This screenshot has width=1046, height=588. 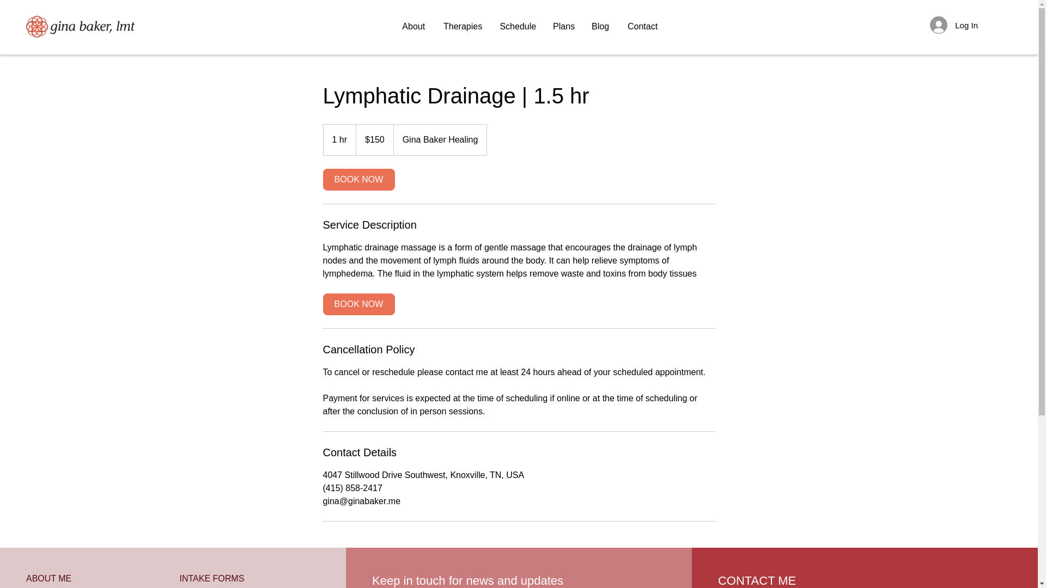 I want to click on INTAKE FORMS, so click(x=212, y=578).